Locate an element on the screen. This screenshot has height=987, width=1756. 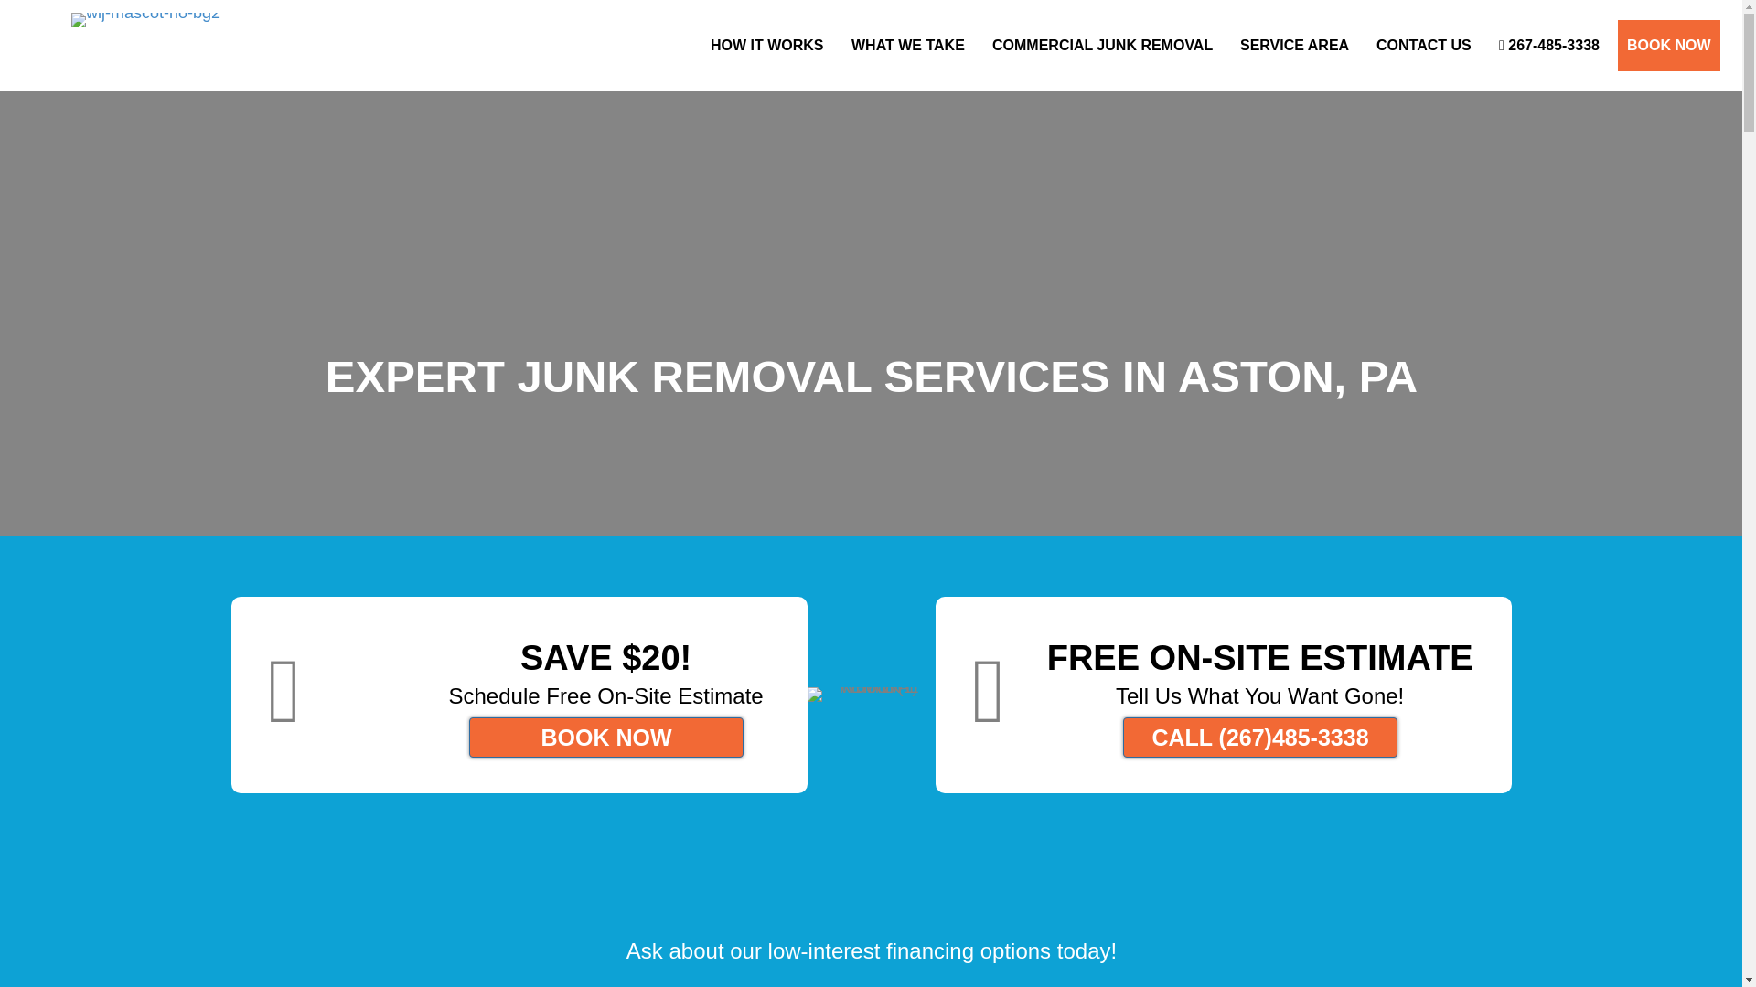
BOOK NOW is located at coordinates (1668, 45).